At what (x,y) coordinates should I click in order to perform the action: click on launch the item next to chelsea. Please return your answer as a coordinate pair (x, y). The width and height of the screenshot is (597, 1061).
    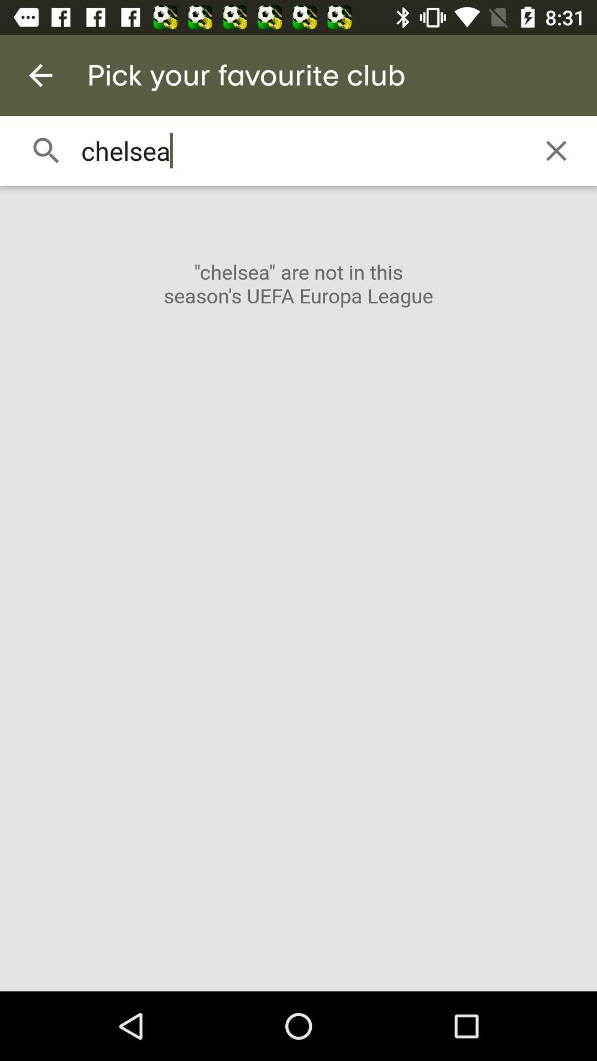
    Looking at the image, I should click on (556, 150).